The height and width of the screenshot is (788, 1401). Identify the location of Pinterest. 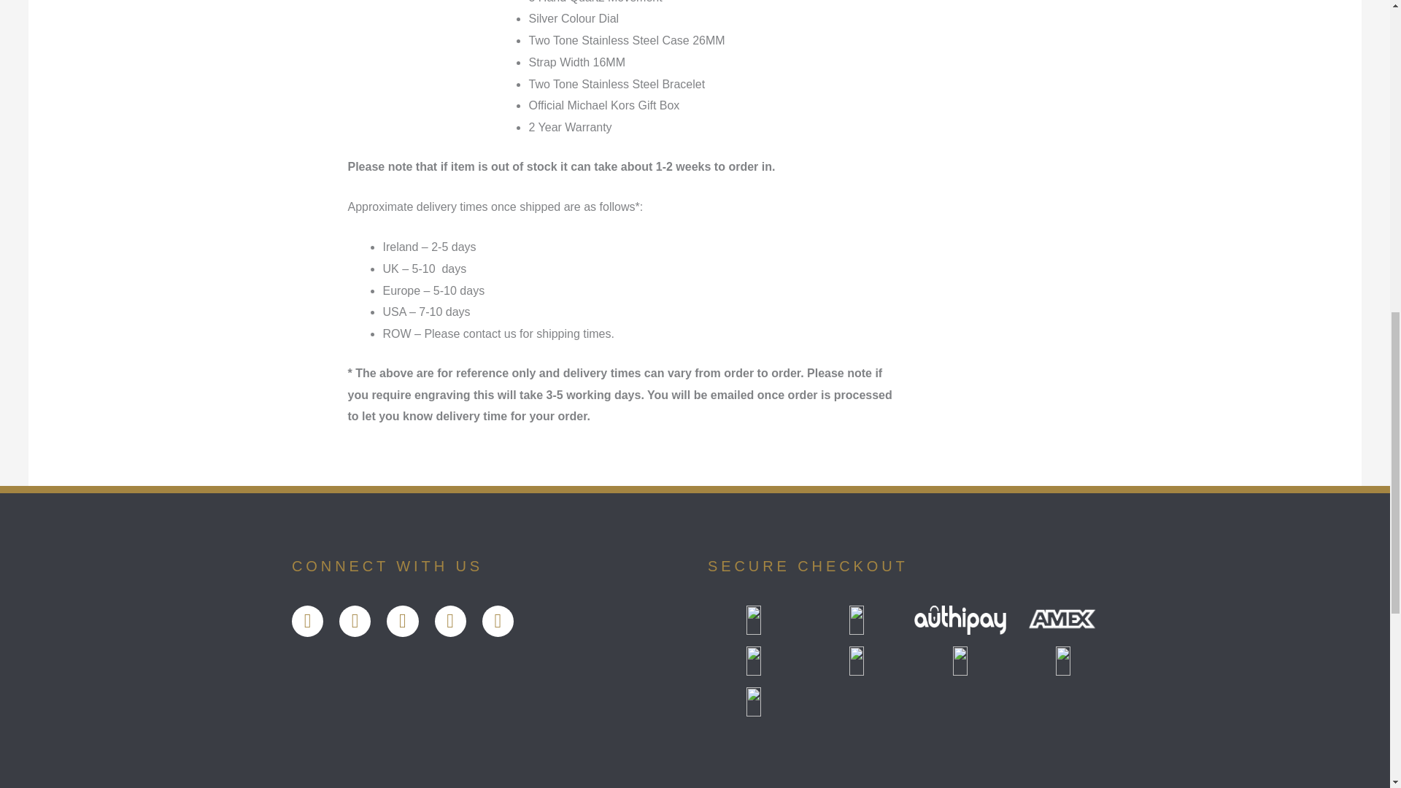
(498, 621).